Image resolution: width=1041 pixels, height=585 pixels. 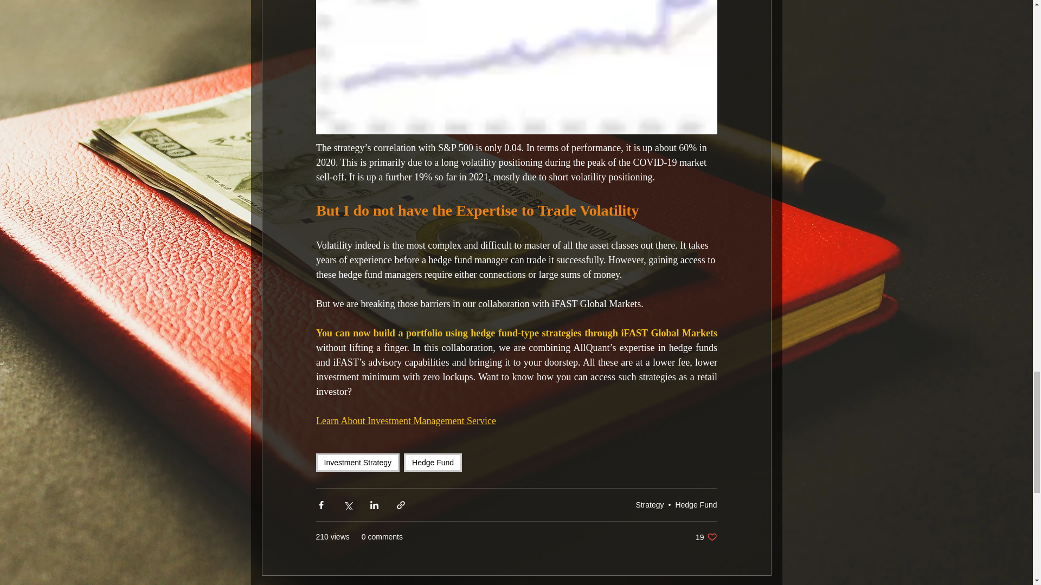 What do you see at coordinates (696, 505) in the screenshot?
I see `Hedge Fund` at bounding box center [696, 505].